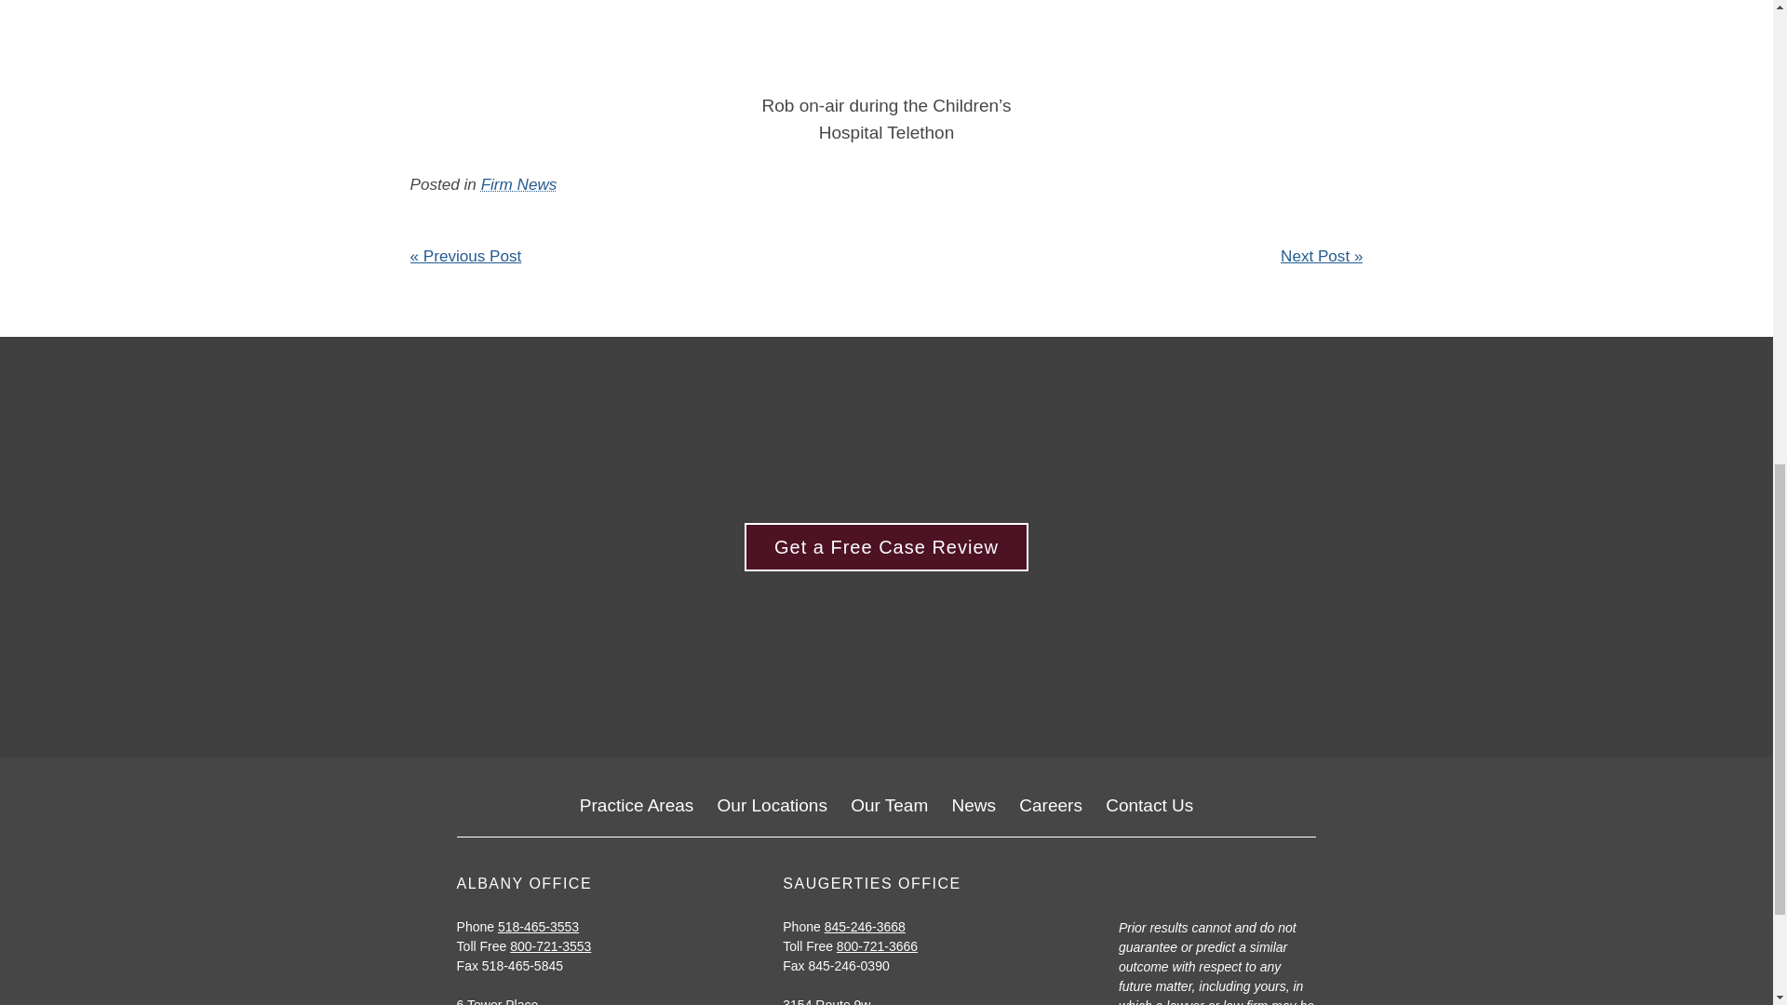 The height and width of the screenshot is (1005, 1787). What do you see at coordinates (826, 1001) in the screenshot?
I see `Opens in a new window` at bounding box center [826, 1001].